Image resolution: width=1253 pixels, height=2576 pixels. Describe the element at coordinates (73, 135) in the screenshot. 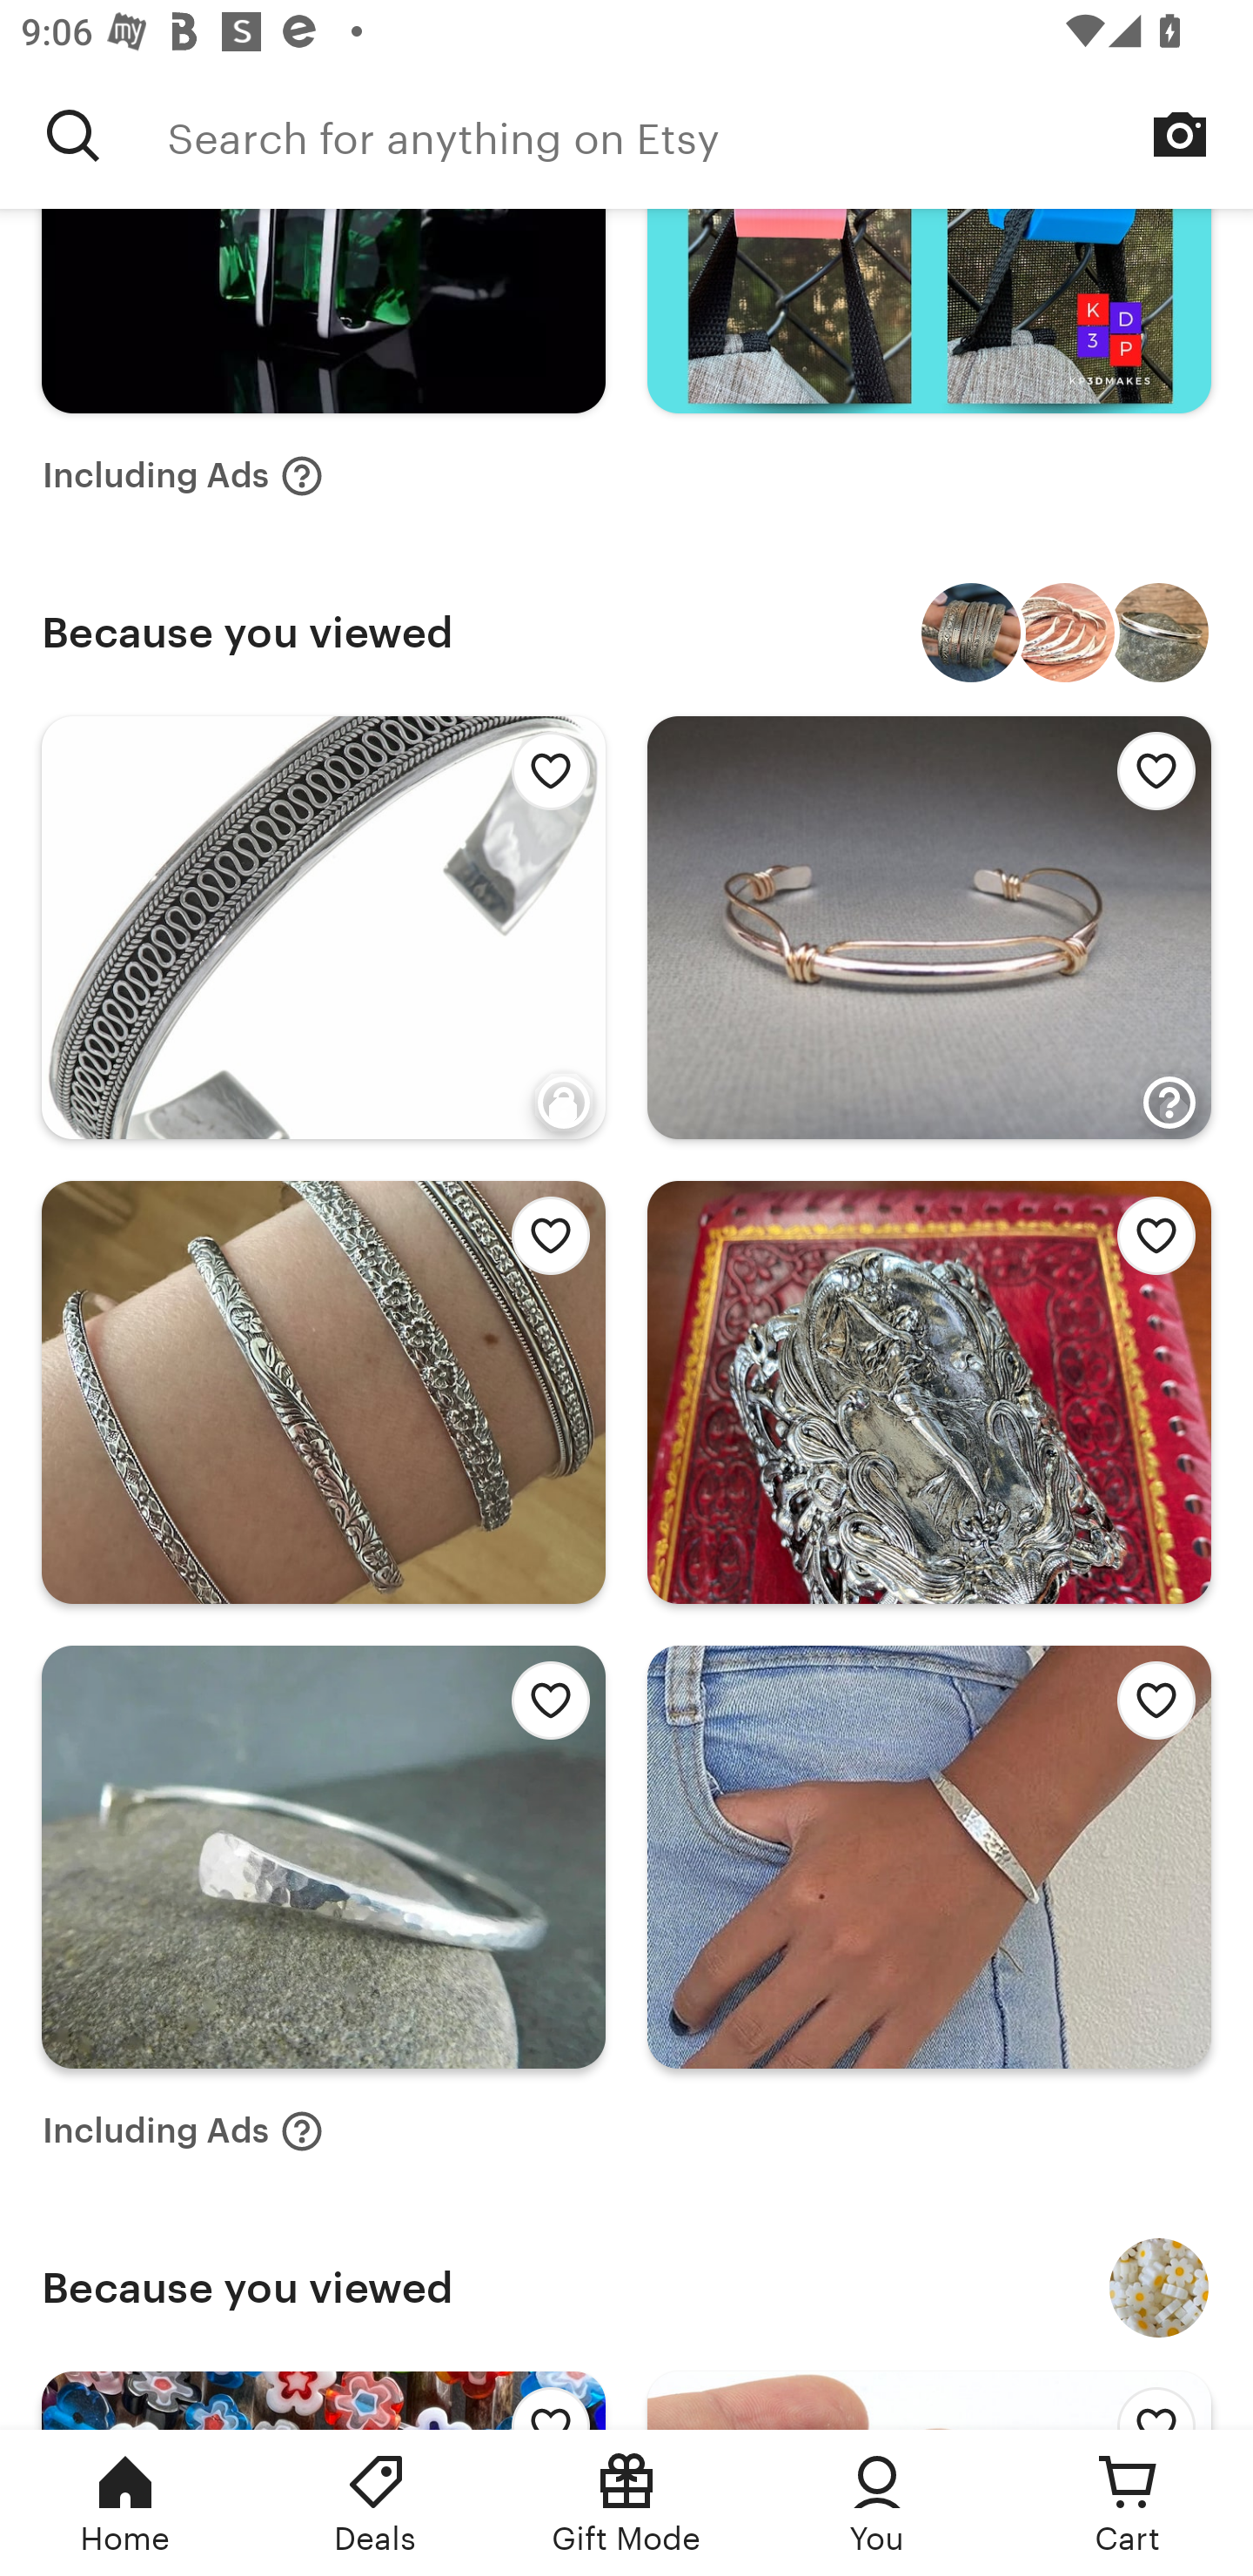

I see `Search for anything on Etsy` at that location.